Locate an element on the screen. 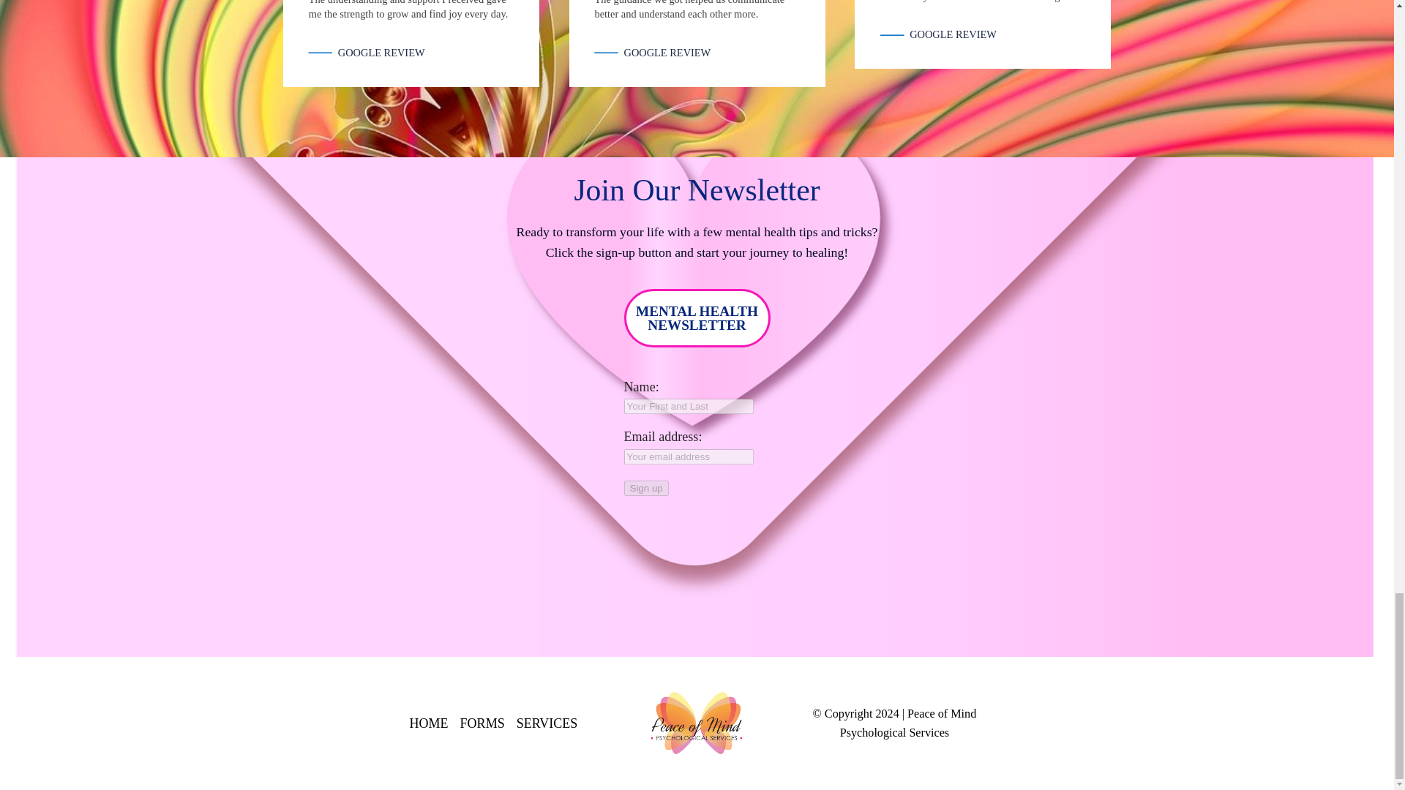 Image resolution: width=1405 pixels, height=790 pixels. MENTAL HEALTH NEWSLETTER is located at coordinates (697, 318).